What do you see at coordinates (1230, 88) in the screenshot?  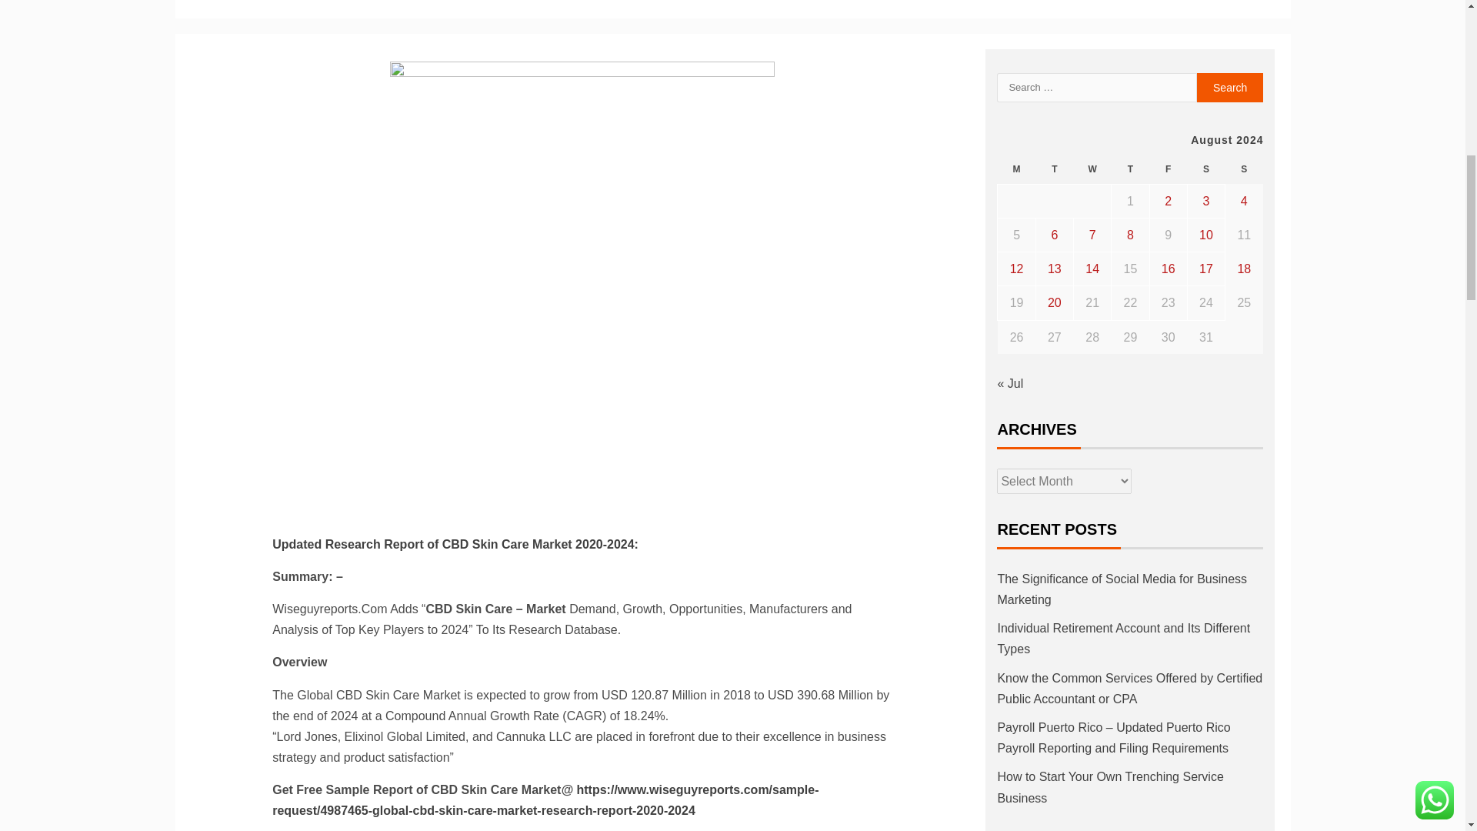 I see `Search` at bounding box center [1230, 88].